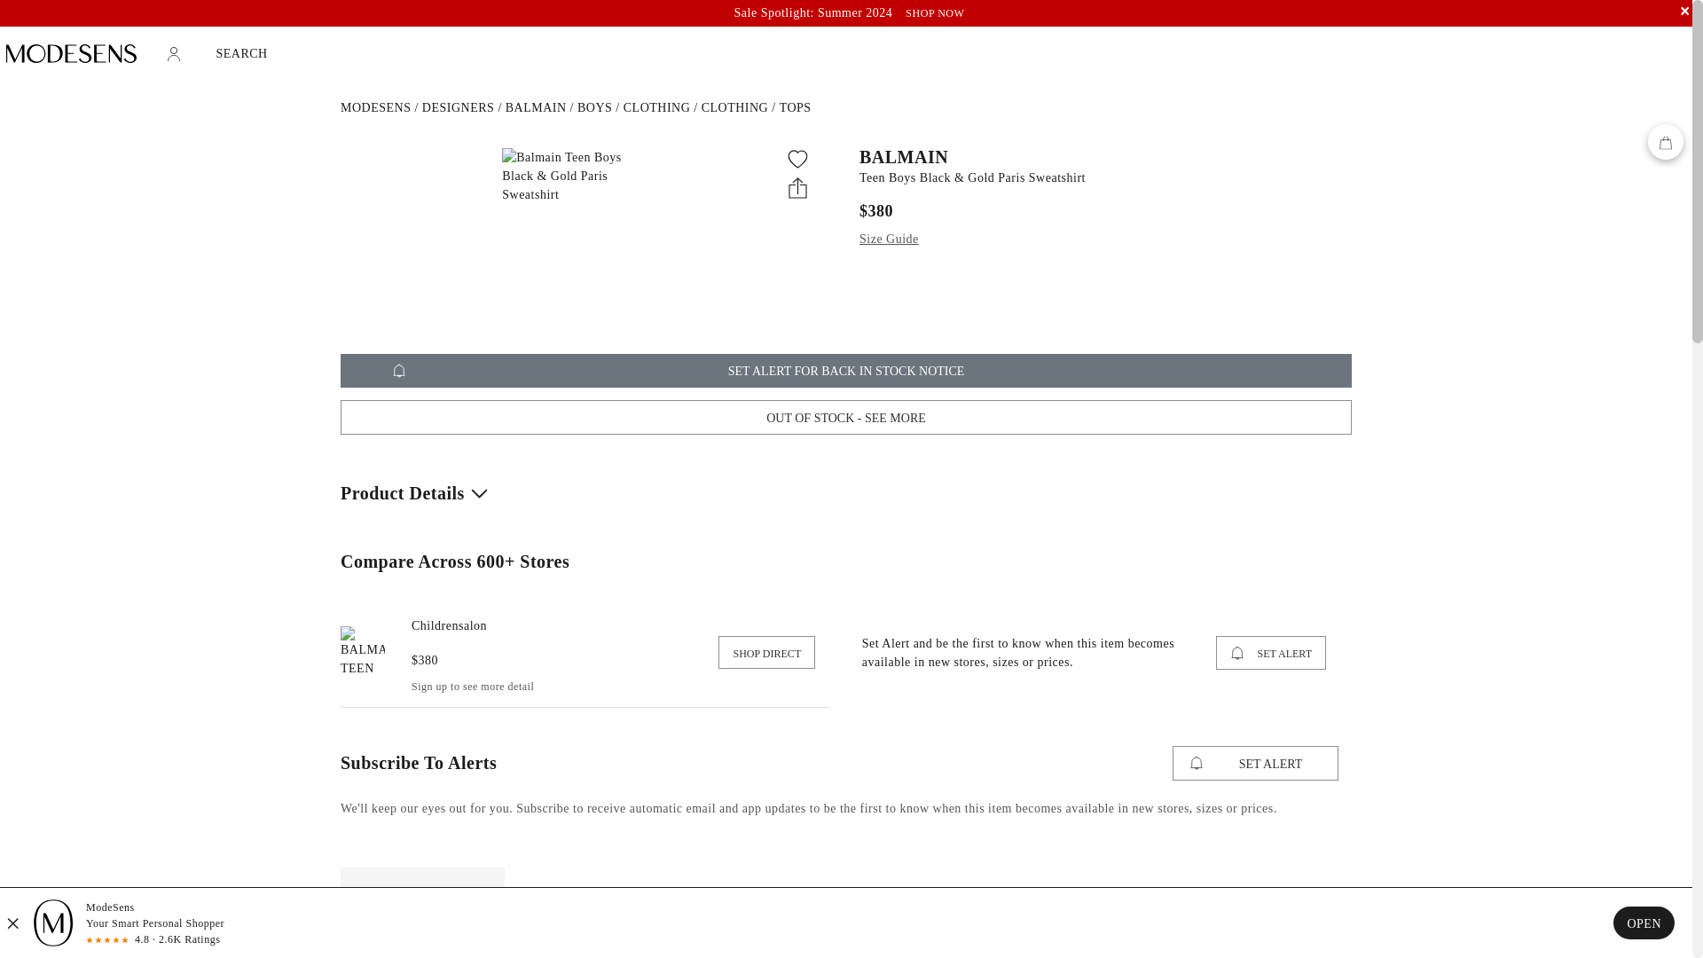 The width and height of the screenshot is (1703, 958). What do you see at coordinates (796, 107) in the screenshot?
I see `Balmain Tops for Boys` at bounding box center [796, 107].